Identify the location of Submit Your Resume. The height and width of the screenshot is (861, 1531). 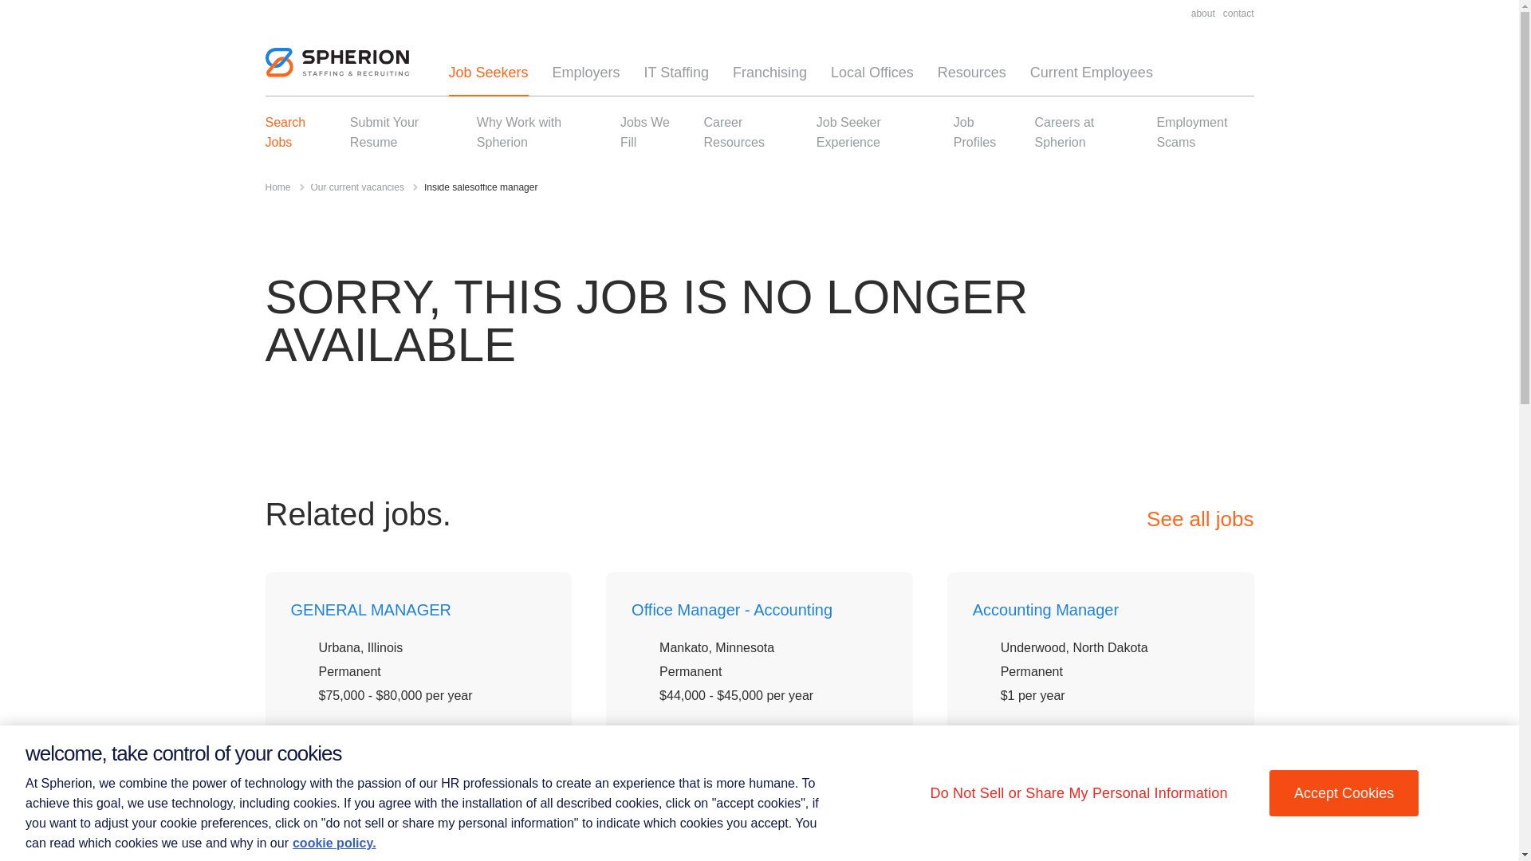
(384, 132).